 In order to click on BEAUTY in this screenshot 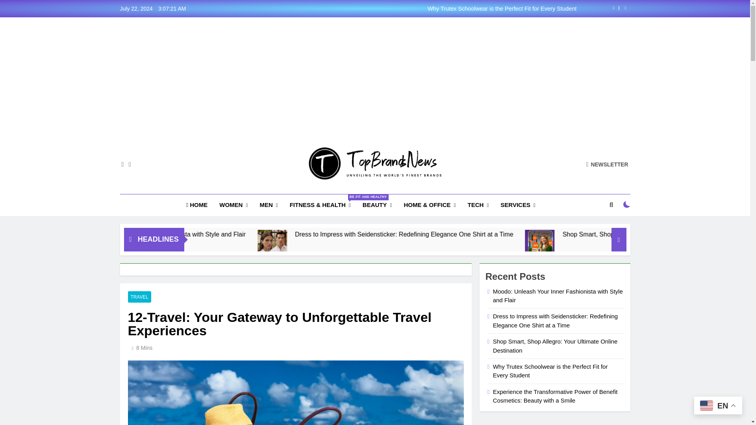, I will do `click(377, 205)`.